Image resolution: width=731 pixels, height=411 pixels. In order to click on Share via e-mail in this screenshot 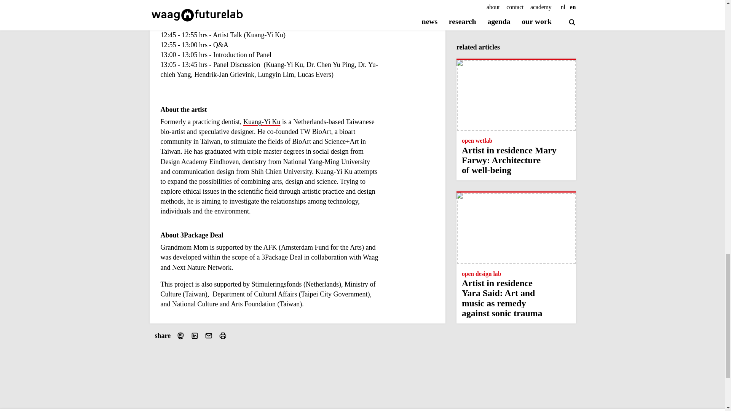, I will do `click(209, 336)`.